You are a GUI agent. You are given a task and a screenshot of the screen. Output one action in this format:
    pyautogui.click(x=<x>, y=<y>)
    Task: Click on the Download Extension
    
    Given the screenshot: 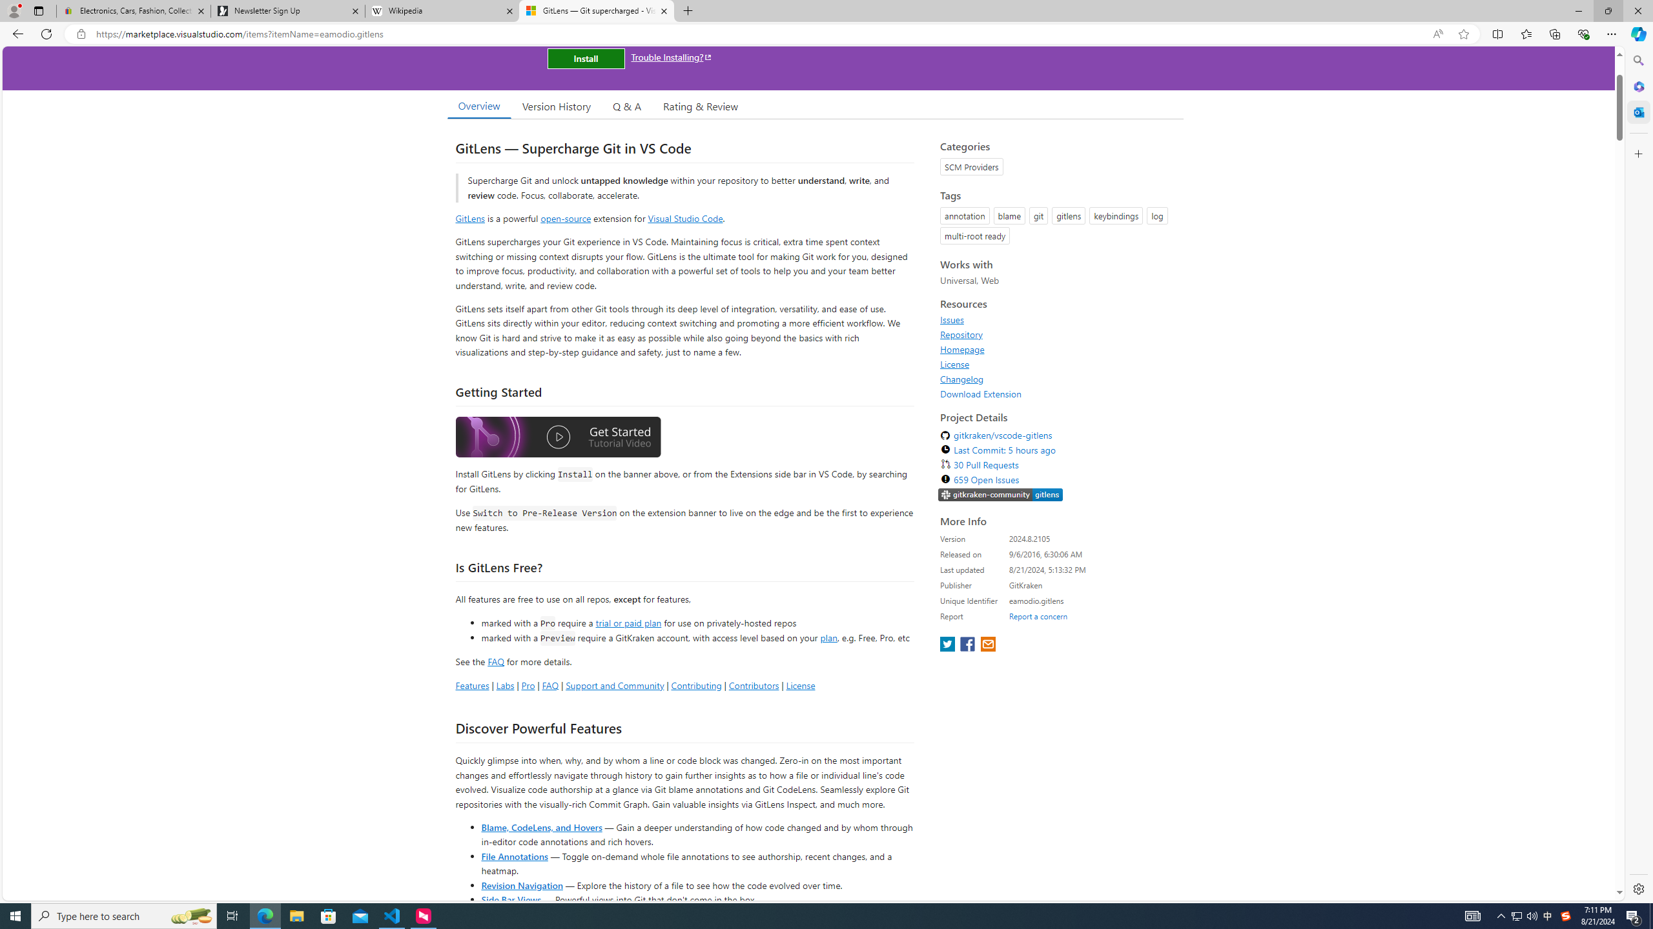 What is the action you would take?
    pyautogui.click(x=1058, y=394)
    